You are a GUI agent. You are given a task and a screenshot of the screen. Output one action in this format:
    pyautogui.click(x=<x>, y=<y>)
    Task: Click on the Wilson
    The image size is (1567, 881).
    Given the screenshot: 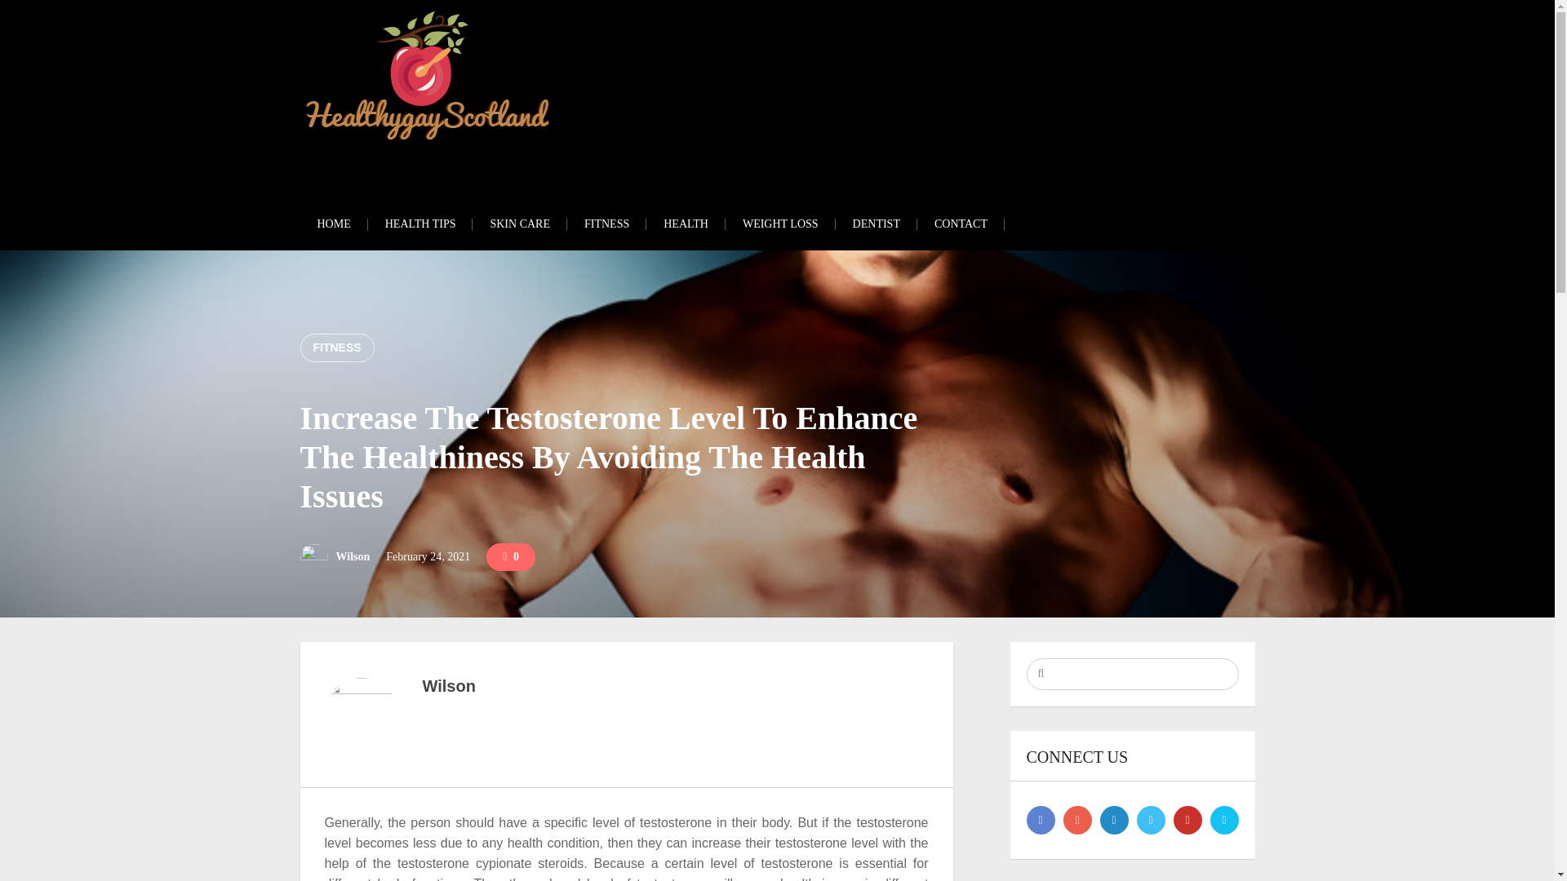 What is the action you would take?
    pyautogui.click(x=353, y=556)
    